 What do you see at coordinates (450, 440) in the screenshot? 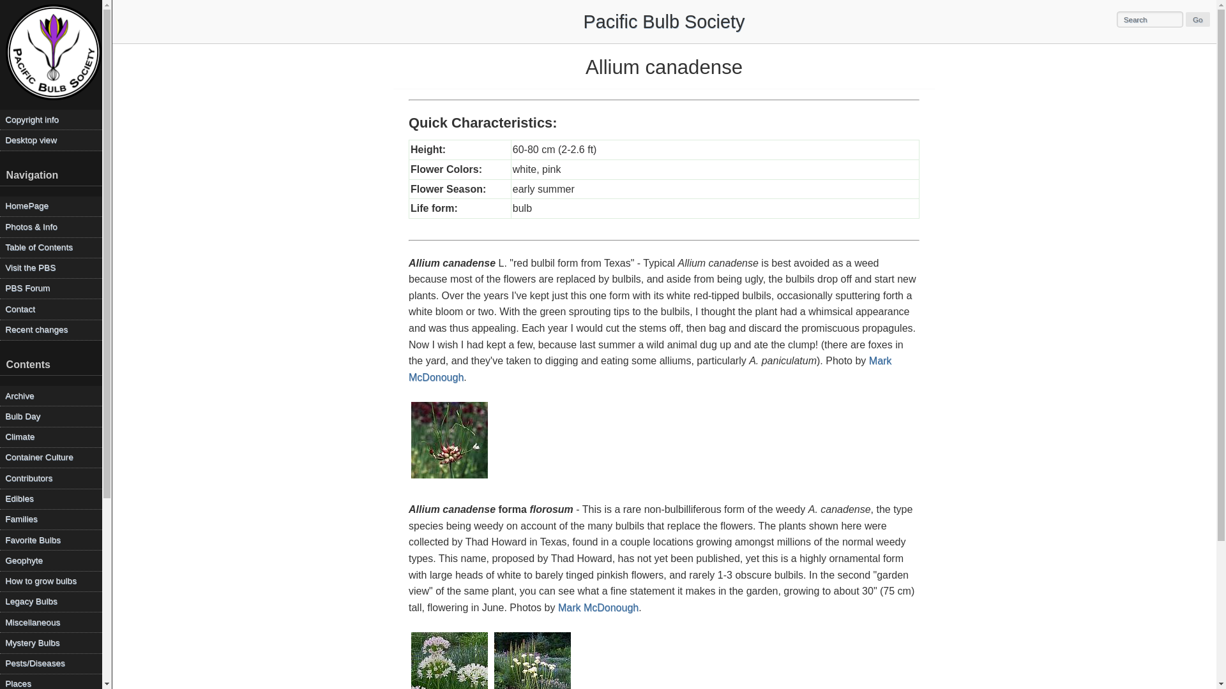
I see `Allium canadense with bulbils, Mark McDonough` at bounding box center [450, 440].